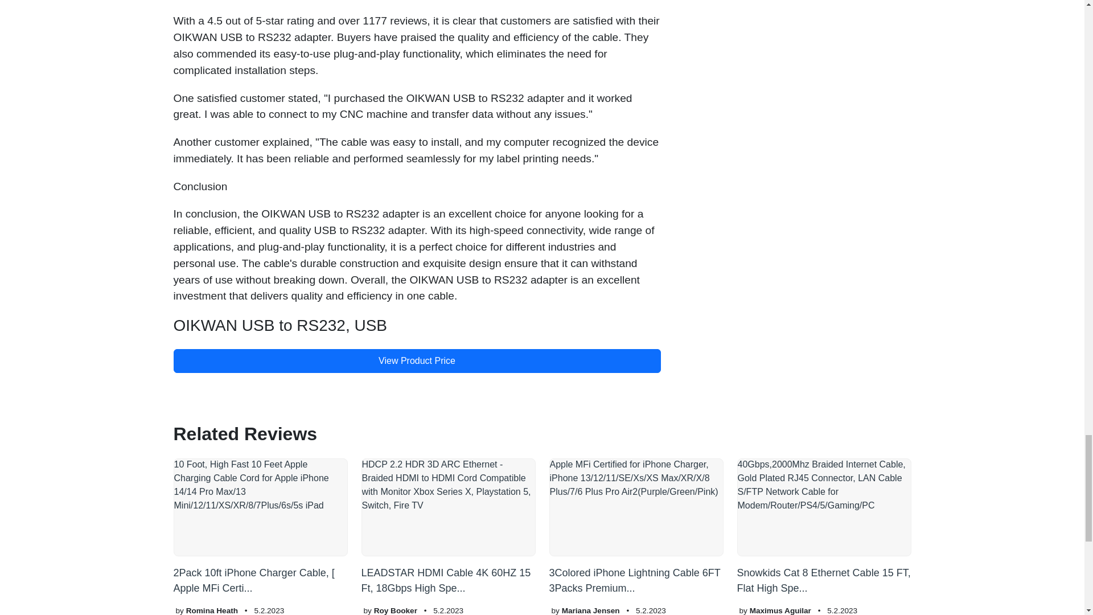 The width and height of the screenshot is (1093, 615). I want to click on View Product Price, so click(416, 361).